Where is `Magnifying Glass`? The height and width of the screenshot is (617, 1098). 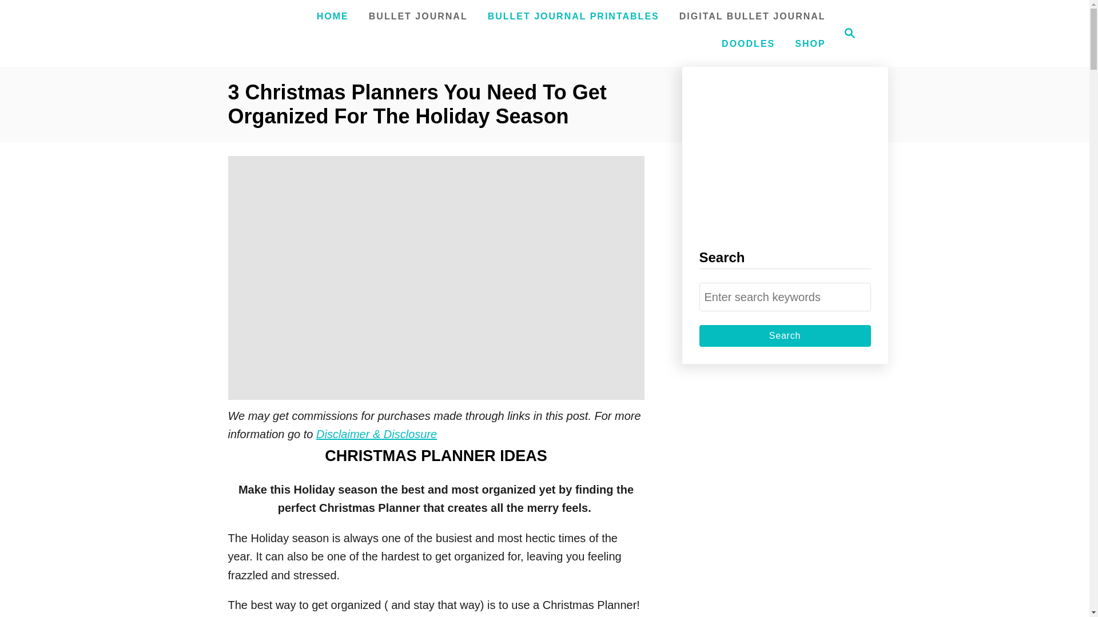 Magnifying Glass is located at coordinates (333, 16).